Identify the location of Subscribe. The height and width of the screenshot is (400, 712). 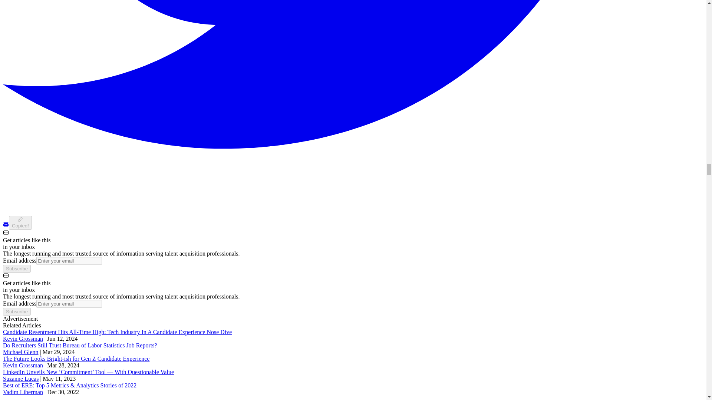
(16, 311).